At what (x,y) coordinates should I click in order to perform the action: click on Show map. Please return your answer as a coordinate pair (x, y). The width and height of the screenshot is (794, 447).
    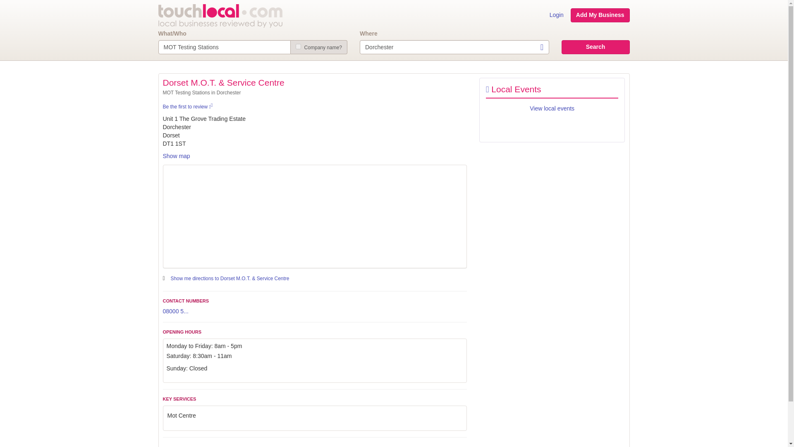
    Looking at the image, I should click on (176, 156).